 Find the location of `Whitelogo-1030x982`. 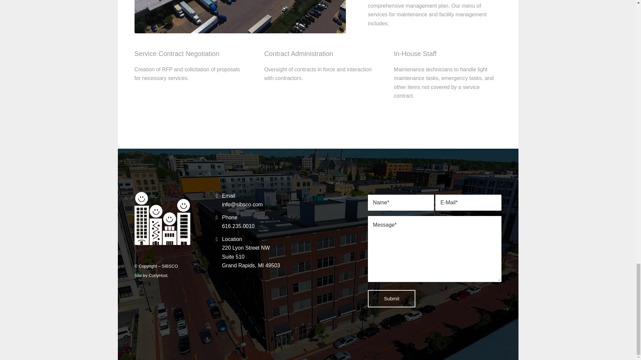

Whitelogo-1030x982 is located at coordinates (162, 218).